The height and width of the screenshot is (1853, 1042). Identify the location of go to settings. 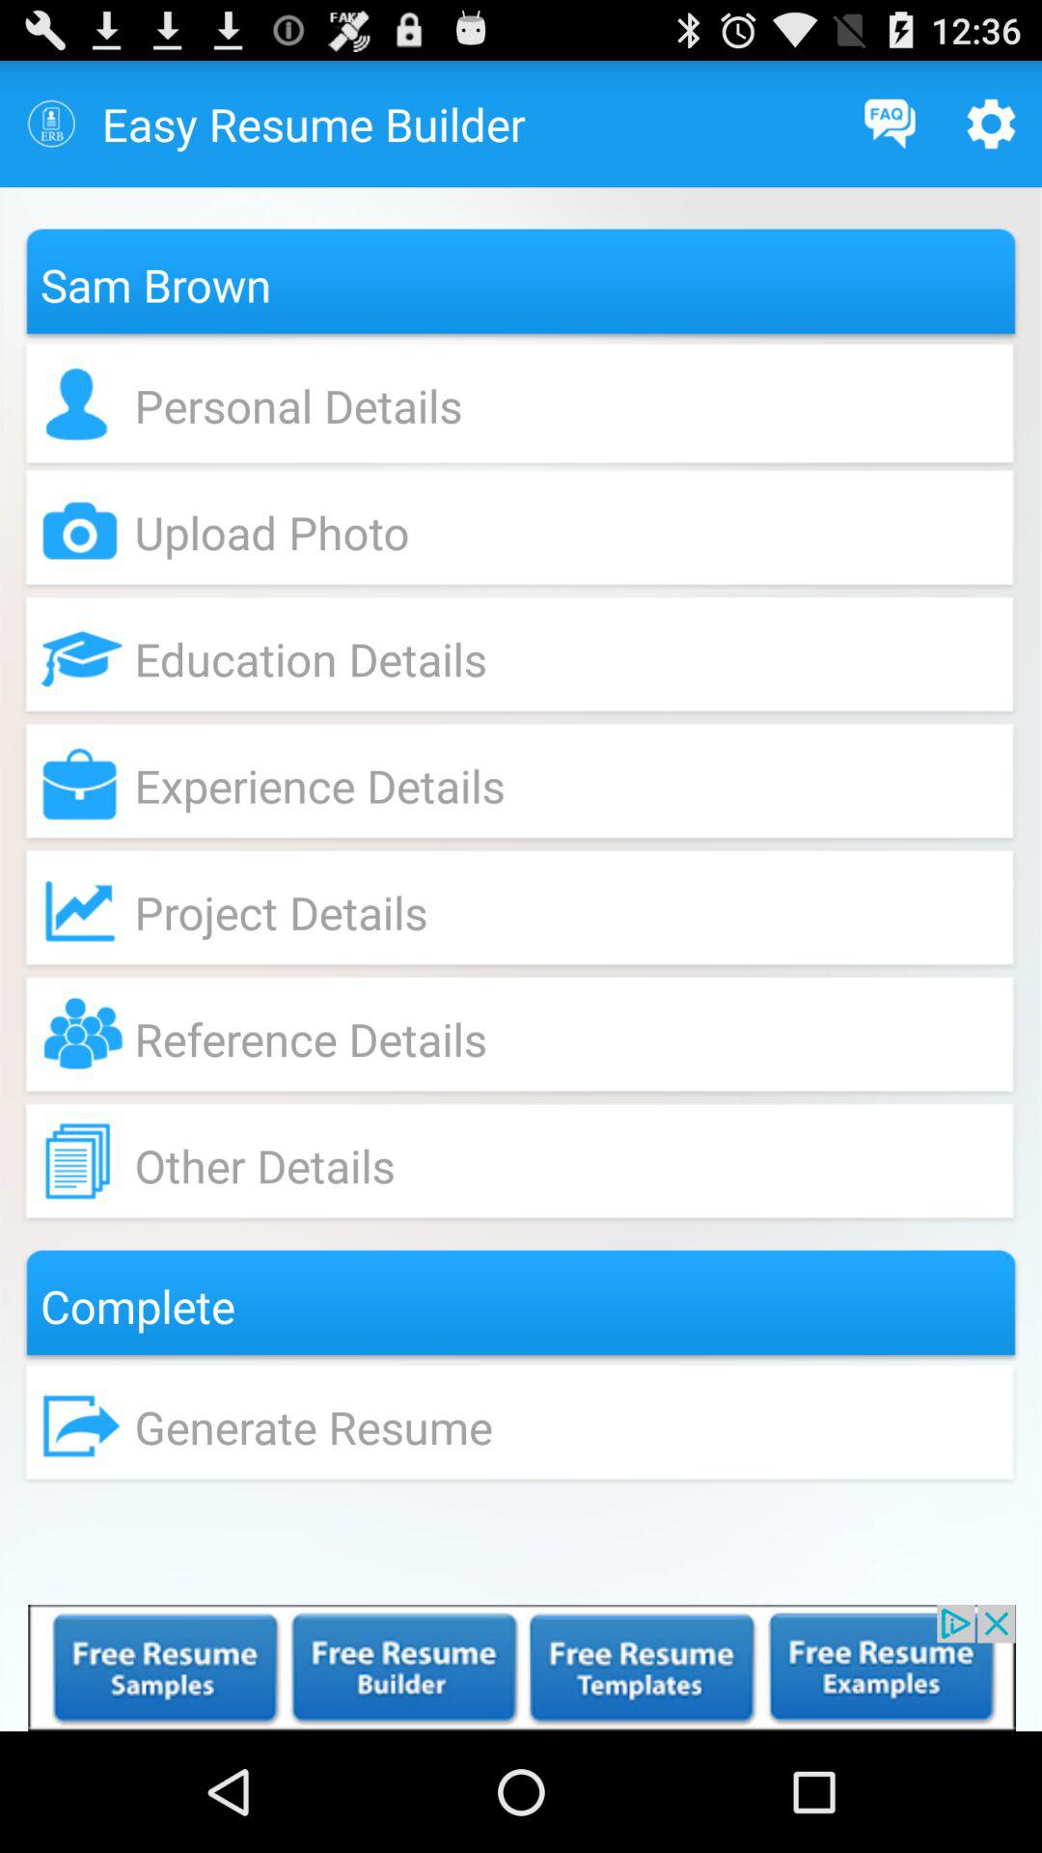
(992, 124).